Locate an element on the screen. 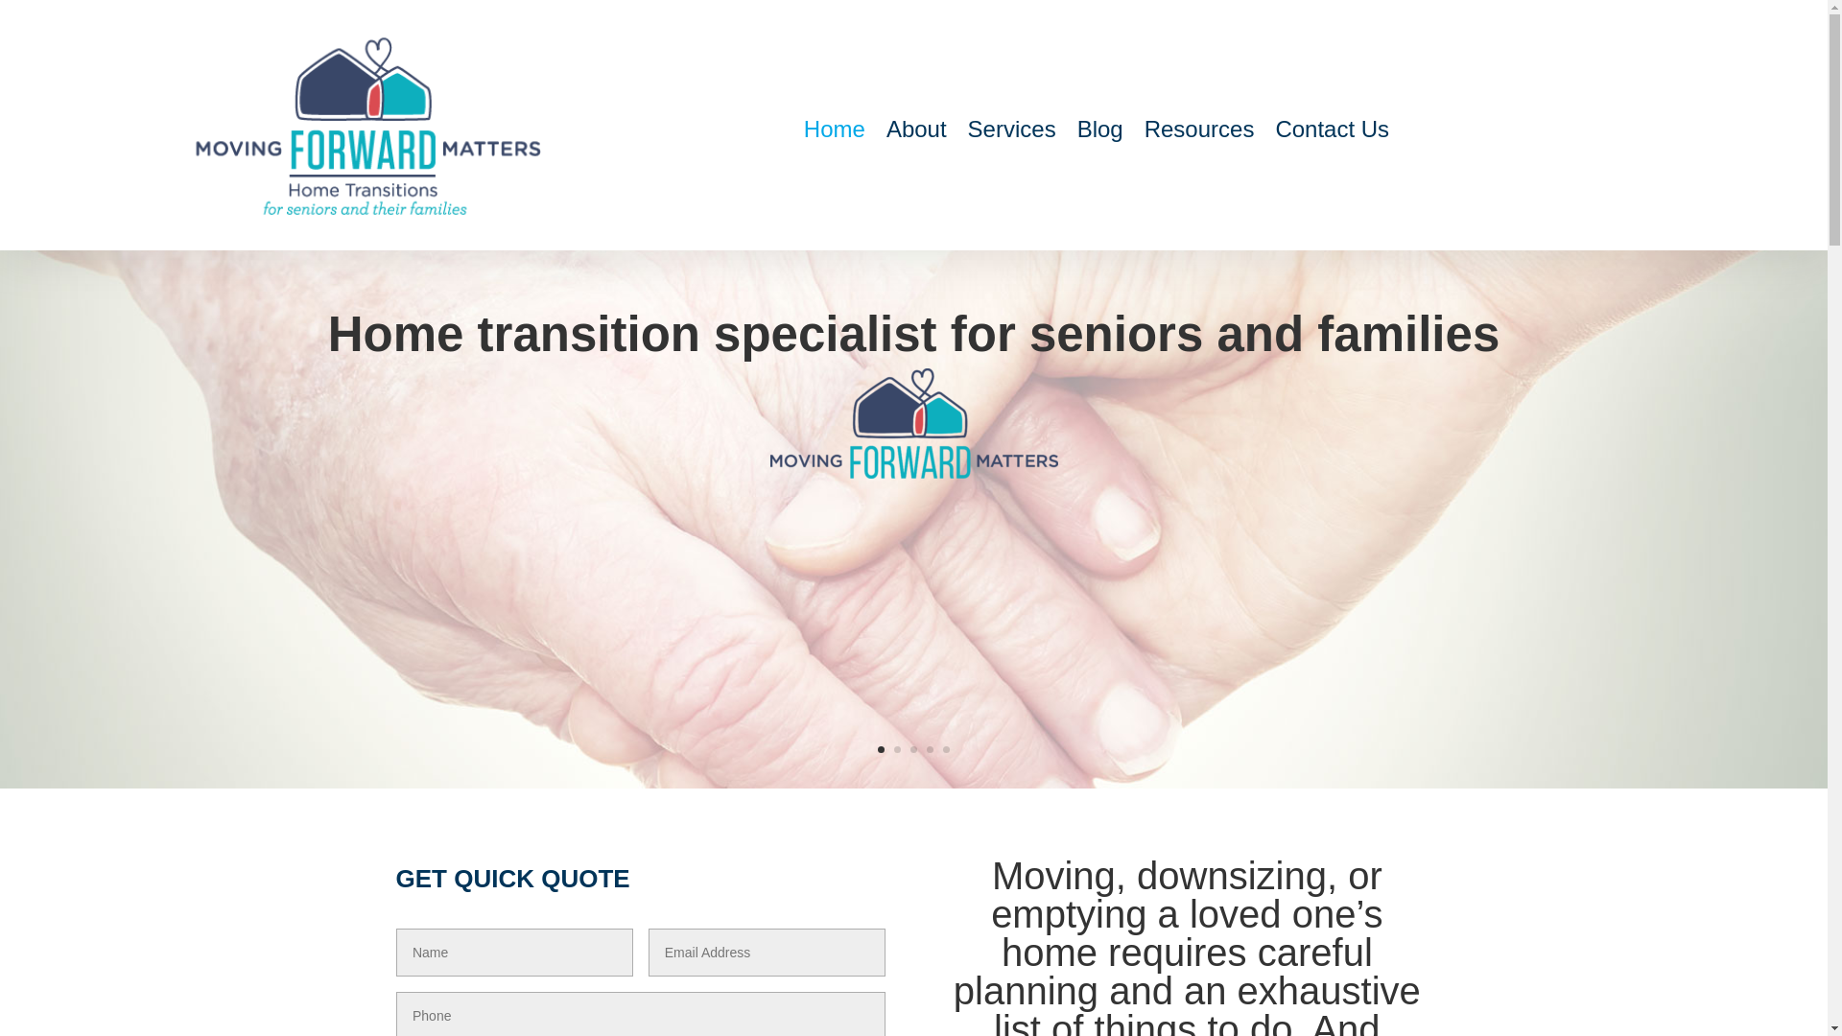  4 is located at coordinates (930, 749).